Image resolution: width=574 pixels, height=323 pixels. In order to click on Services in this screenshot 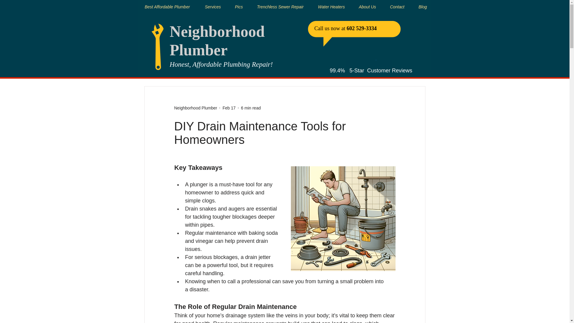, I will do `click(213, 4)`.